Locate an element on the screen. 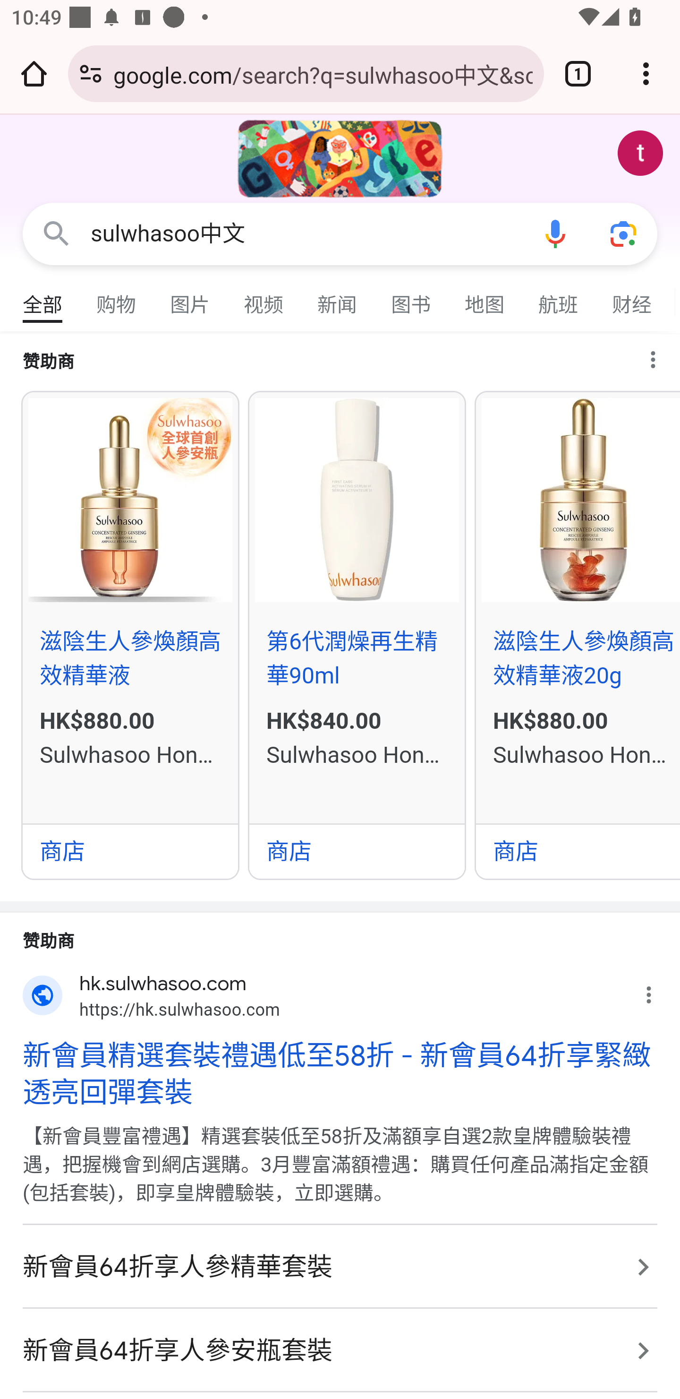 The height and width of the screenshot is (1399, 680). 2024 年国际妇女节 is located at coordinates (340, 159).